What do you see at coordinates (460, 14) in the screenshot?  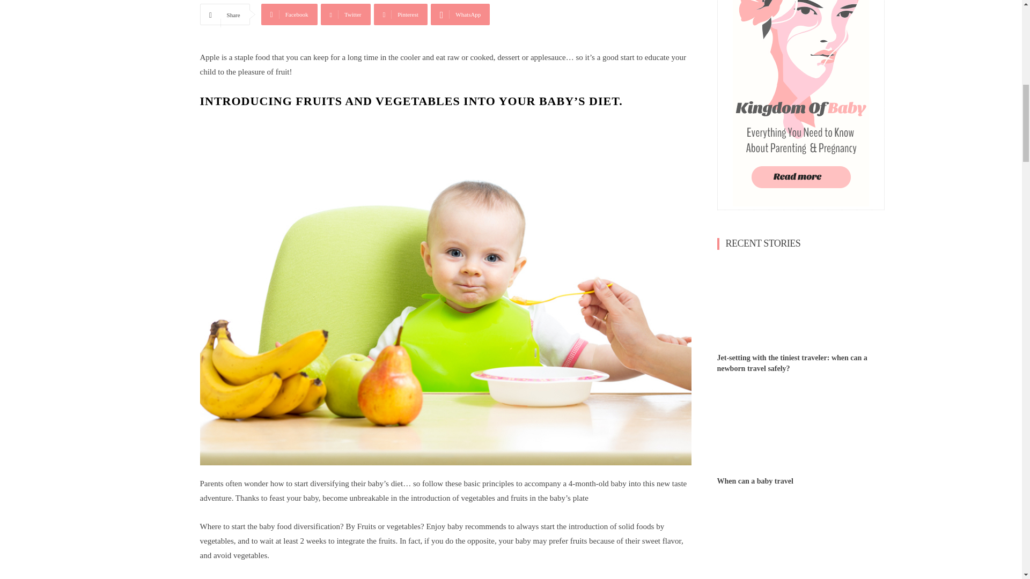 I see `WhatsApp` at bounding box center [460, 14].